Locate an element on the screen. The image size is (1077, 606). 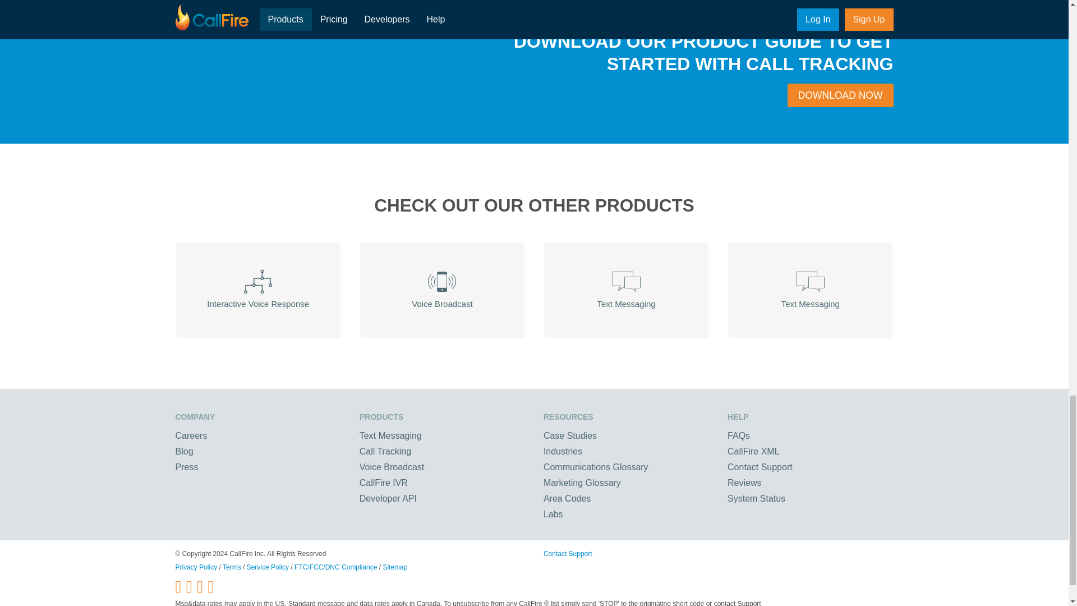
Text Messaging is located at coordinates (626, 290).